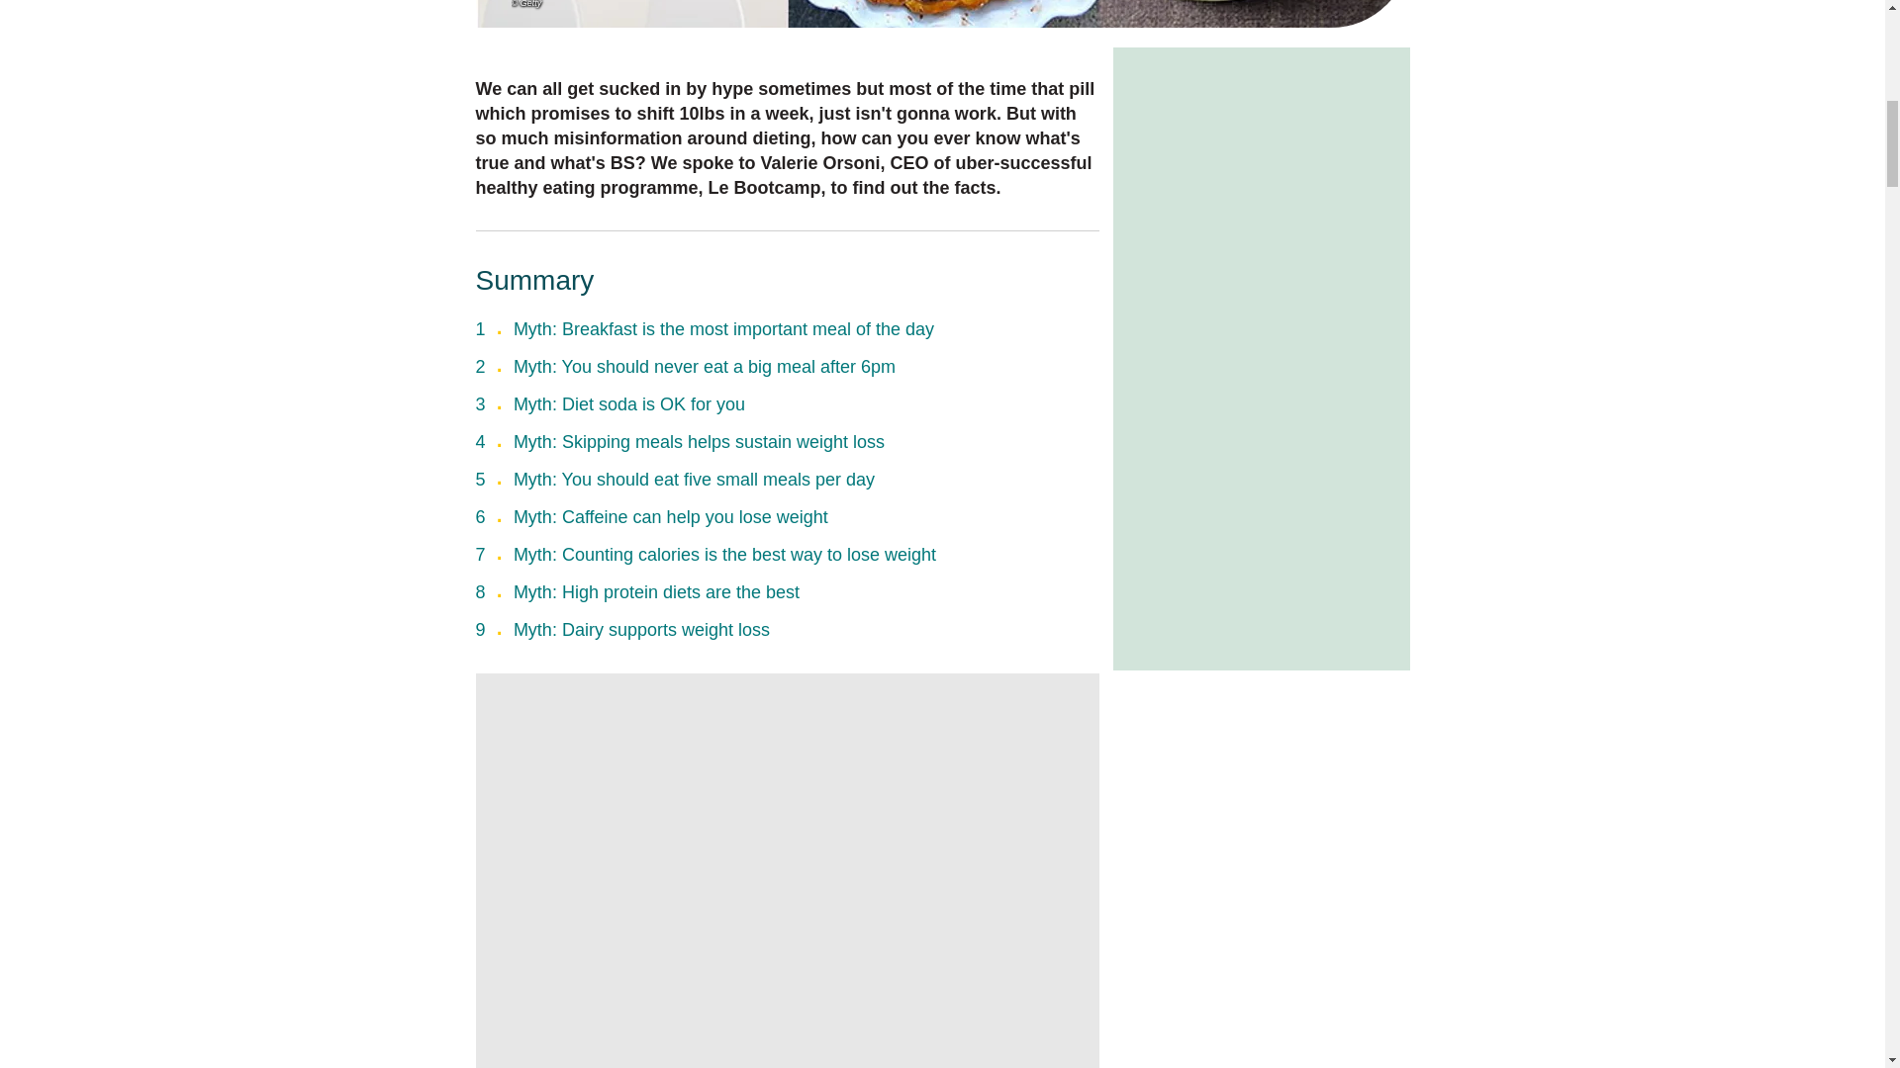  What do you see at coordinates (641, 629) in the screenshot?
I see `Myth: Dairy supports weight loss` at bounding box center [641, 629].